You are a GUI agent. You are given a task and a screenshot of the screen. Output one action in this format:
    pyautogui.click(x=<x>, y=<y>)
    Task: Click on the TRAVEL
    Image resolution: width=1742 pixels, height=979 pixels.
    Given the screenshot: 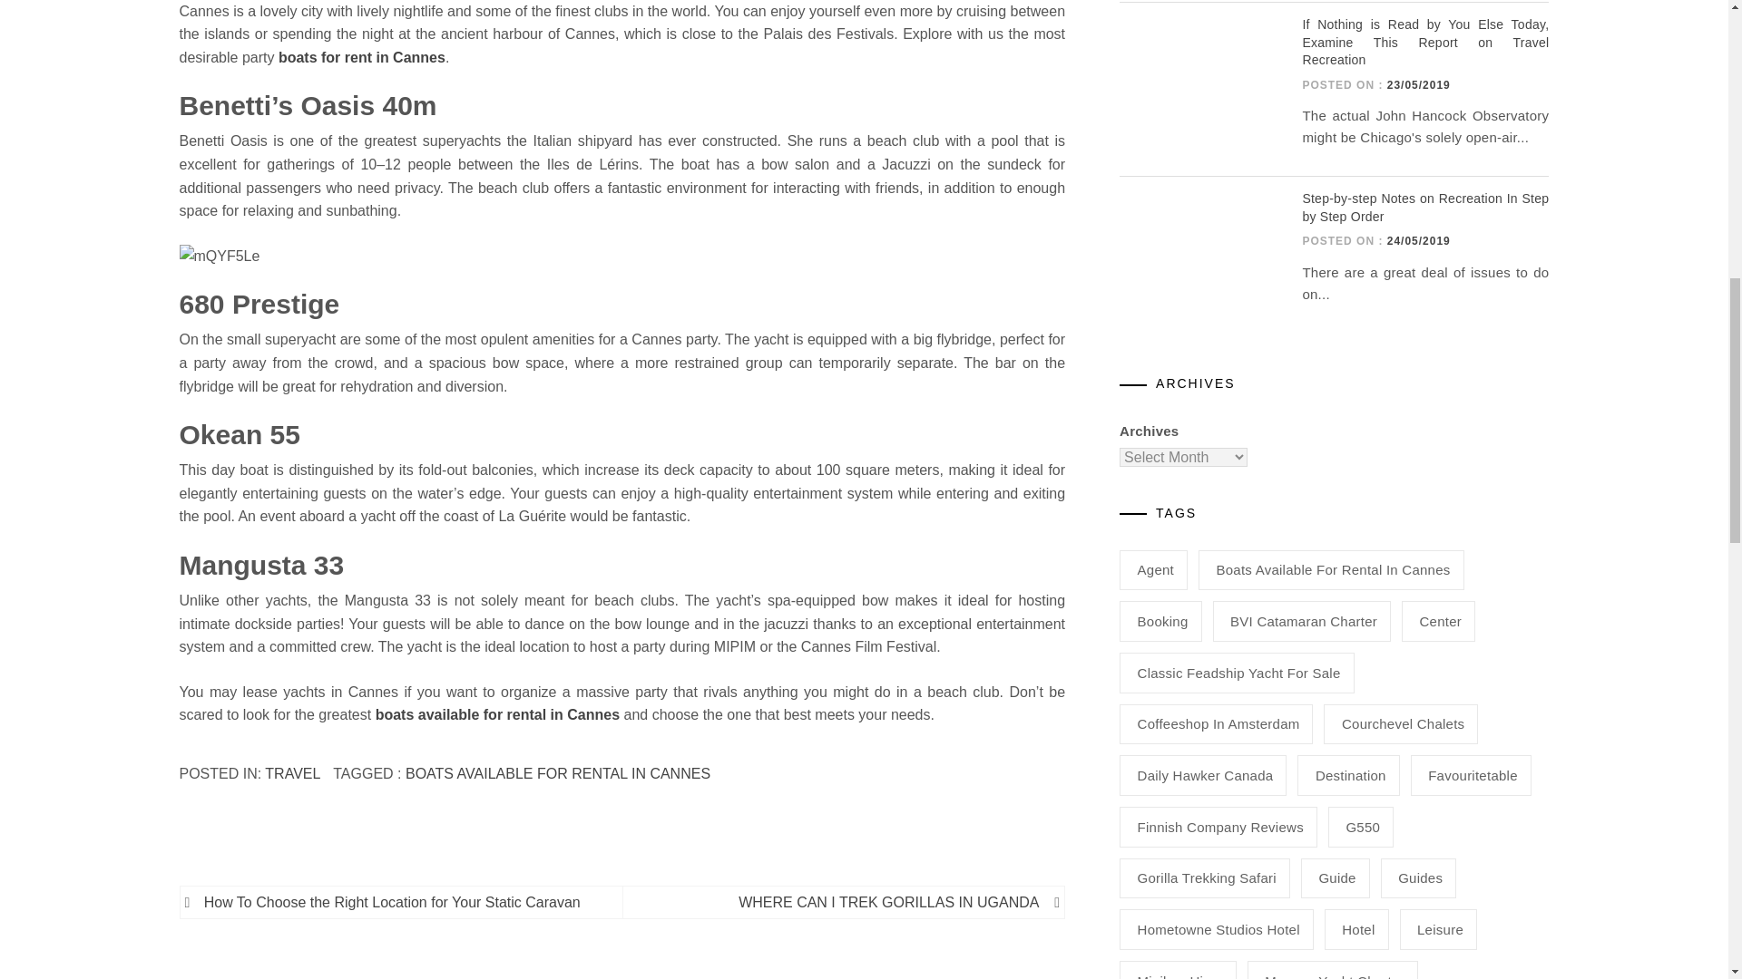 What is the action you would take?
    pyautogui.click(x=291, y=772)
    